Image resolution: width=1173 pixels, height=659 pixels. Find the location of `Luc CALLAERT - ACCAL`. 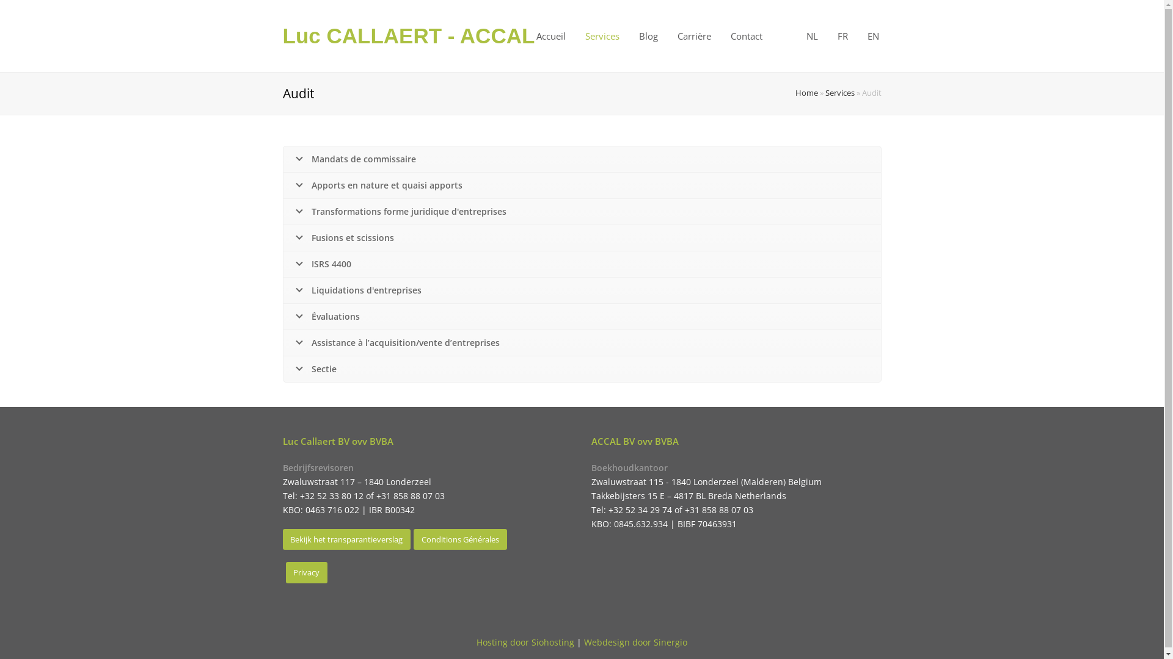

Luc CALLAERT - ACCAL is located at coordinates (408, 35).